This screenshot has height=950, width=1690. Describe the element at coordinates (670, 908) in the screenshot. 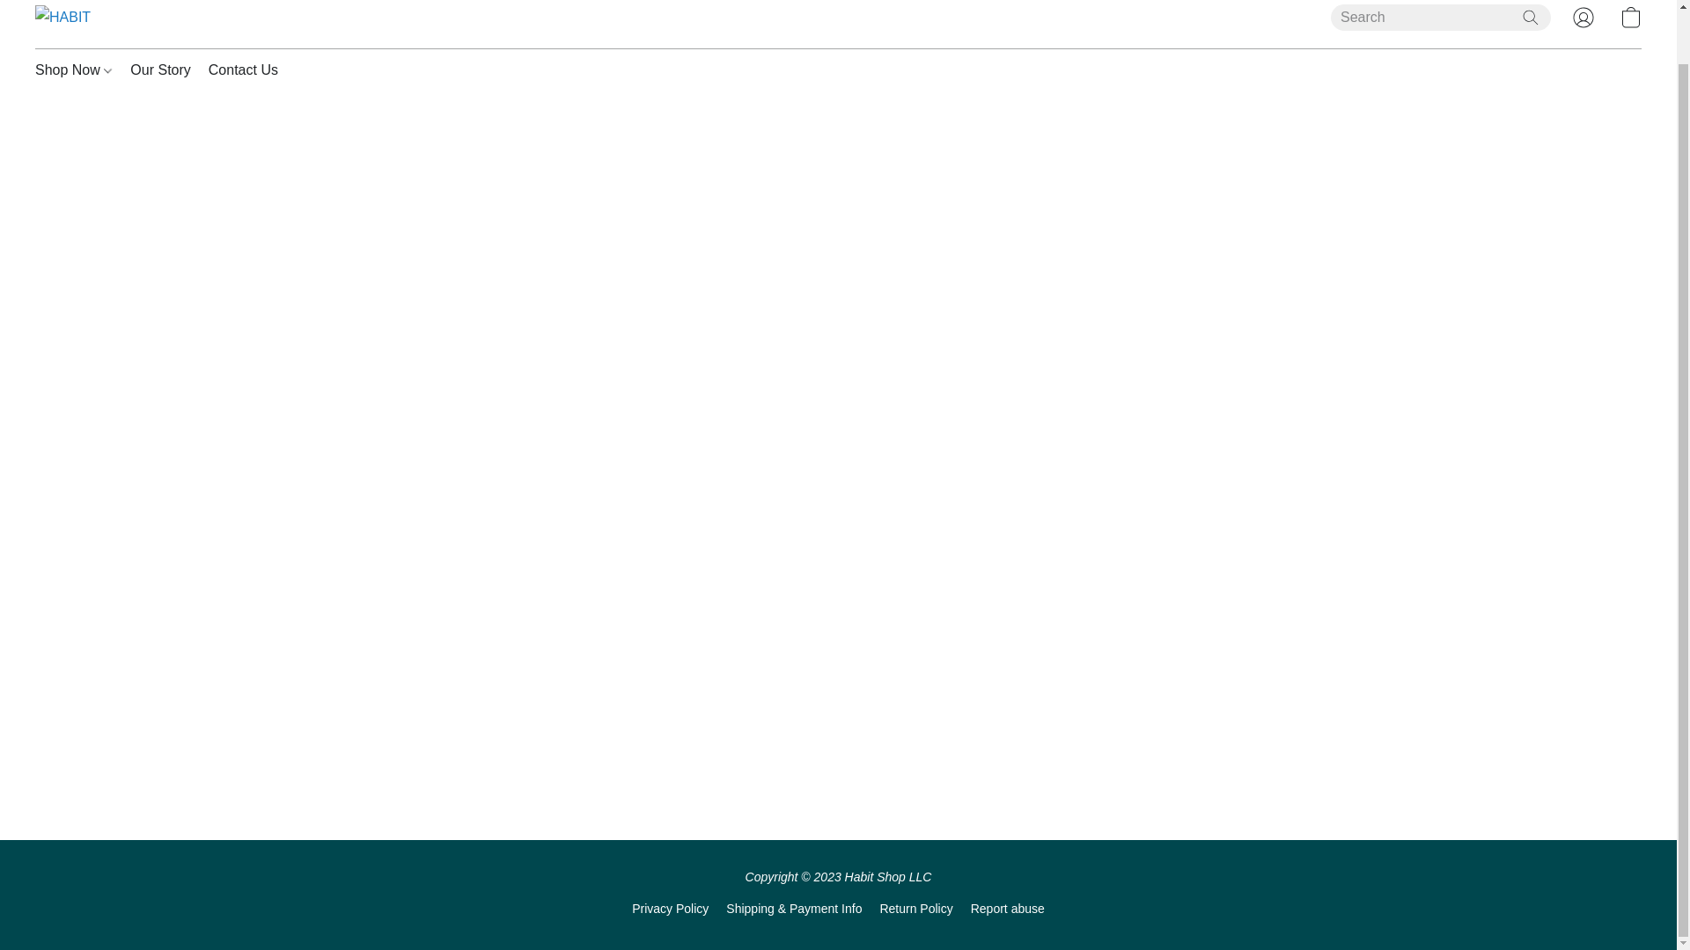

I see `Privacy Policy` at that location.